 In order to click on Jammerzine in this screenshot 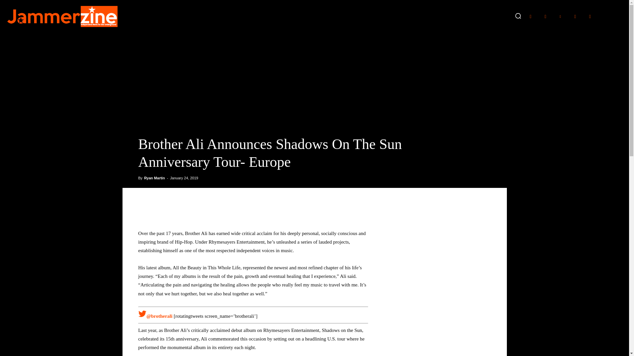, I will do `click(62, 16)`.